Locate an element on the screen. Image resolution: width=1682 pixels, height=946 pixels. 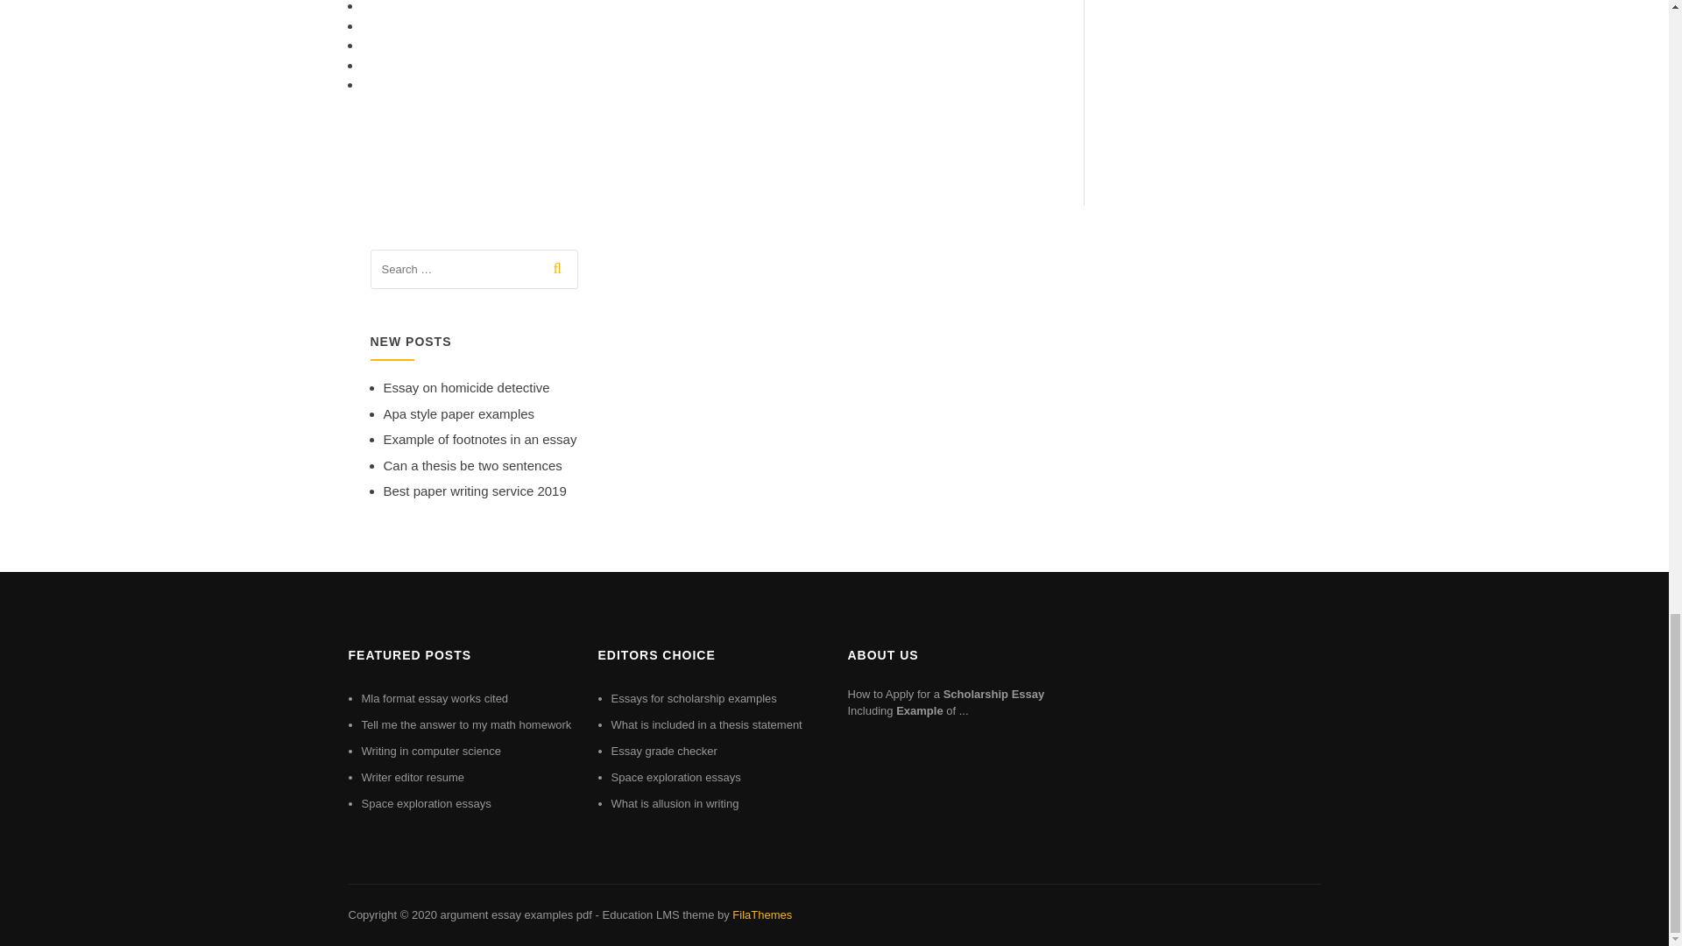
Writing in computer science is located at coordinates (430, 751).